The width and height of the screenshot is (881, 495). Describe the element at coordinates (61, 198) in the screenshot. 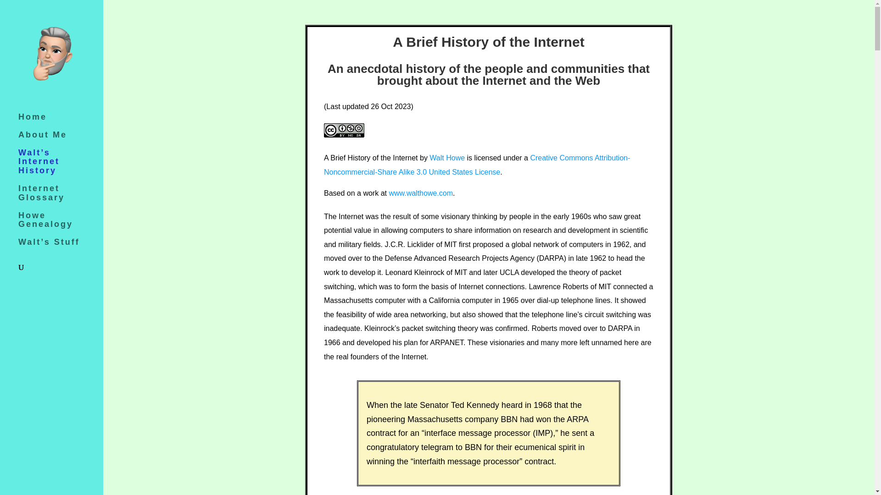

I see `Internet Glossary` at that location.